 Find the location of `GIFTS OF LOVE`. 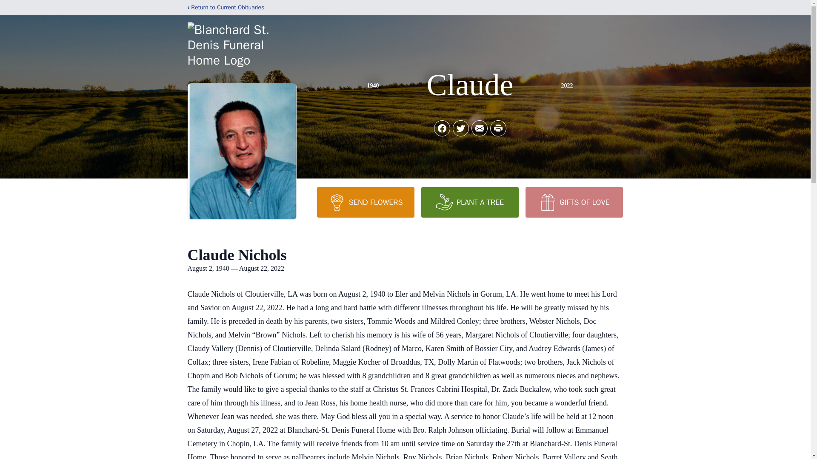

GIFTS OF LOVE is located at coordinates (574, 202).